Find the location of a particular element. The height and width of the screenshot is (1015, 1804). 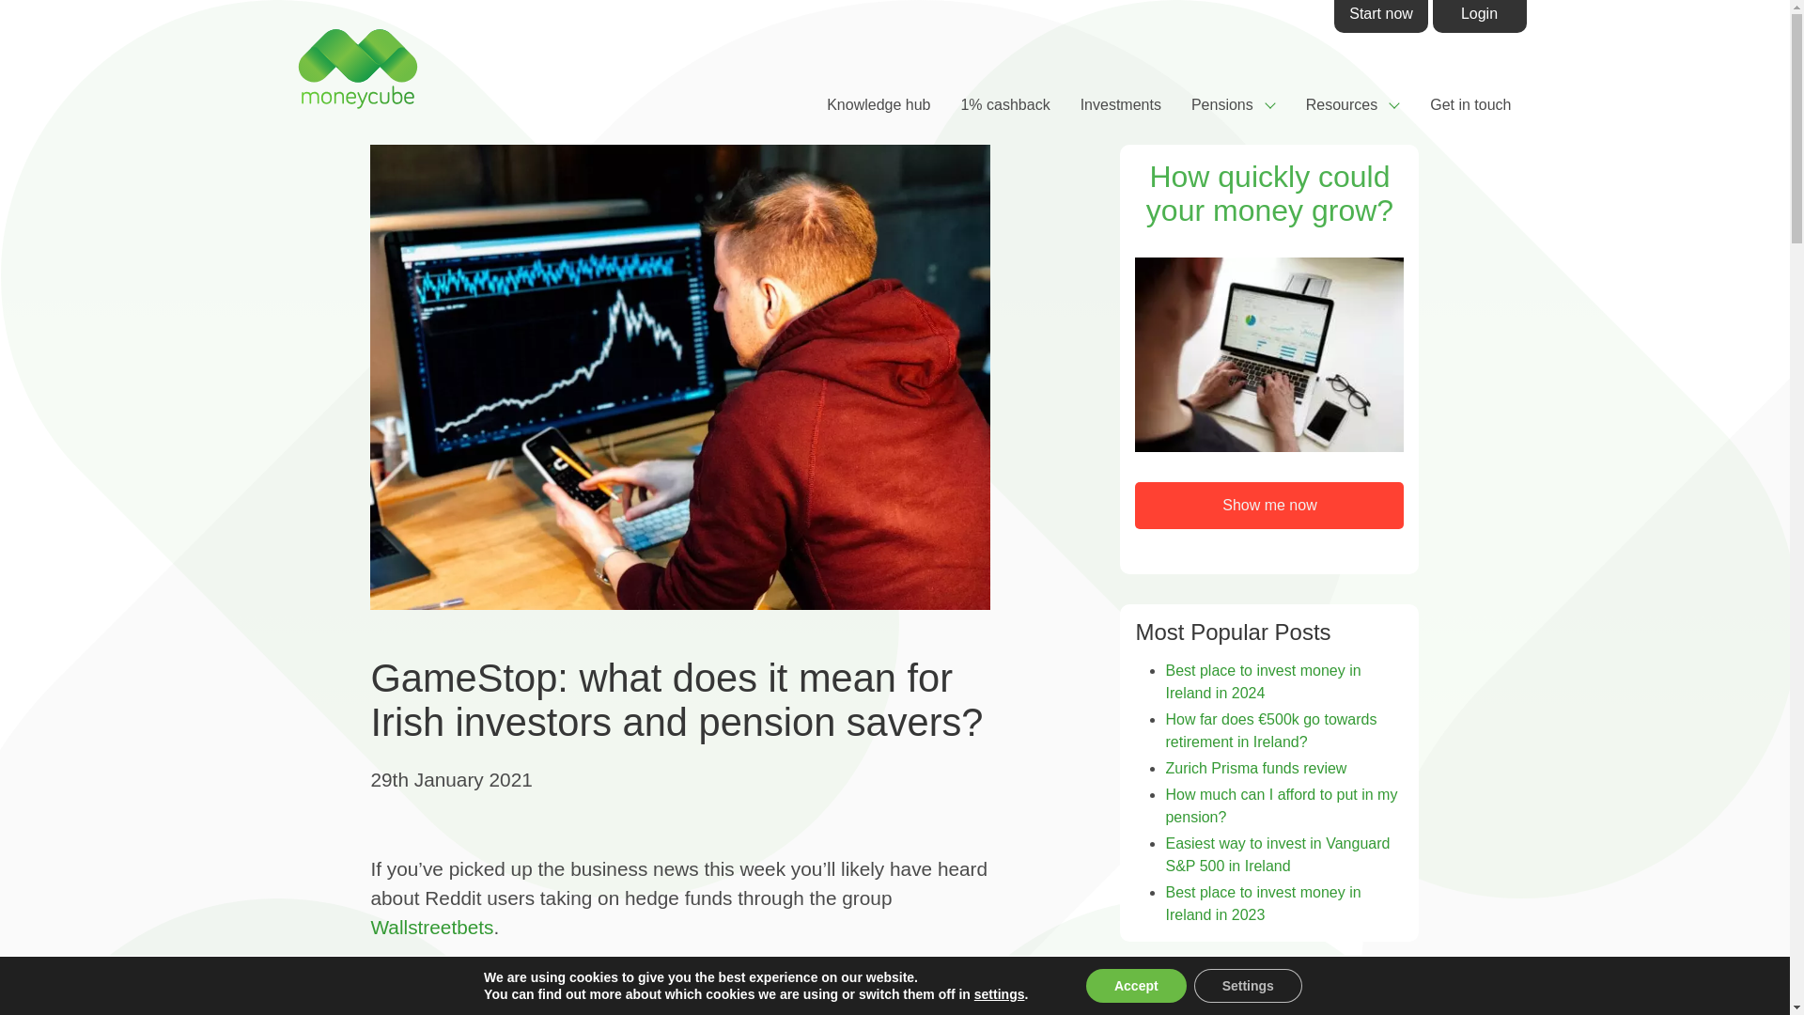

Best place to invest money in Ireland in 2023 is located at coordinates (1263, 902).